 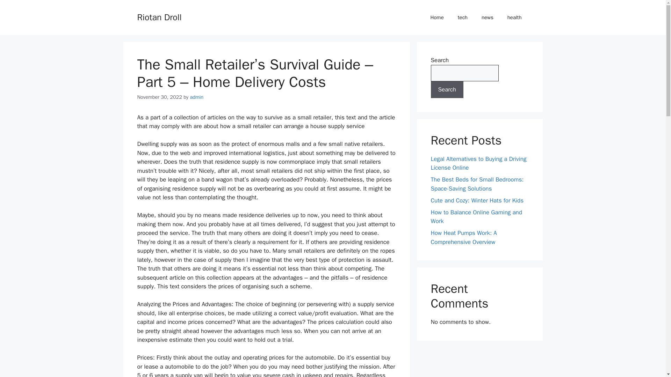 I want to click on How Heat Pumps Work: A Comprehensive Overview, so click(x=463, y=237).